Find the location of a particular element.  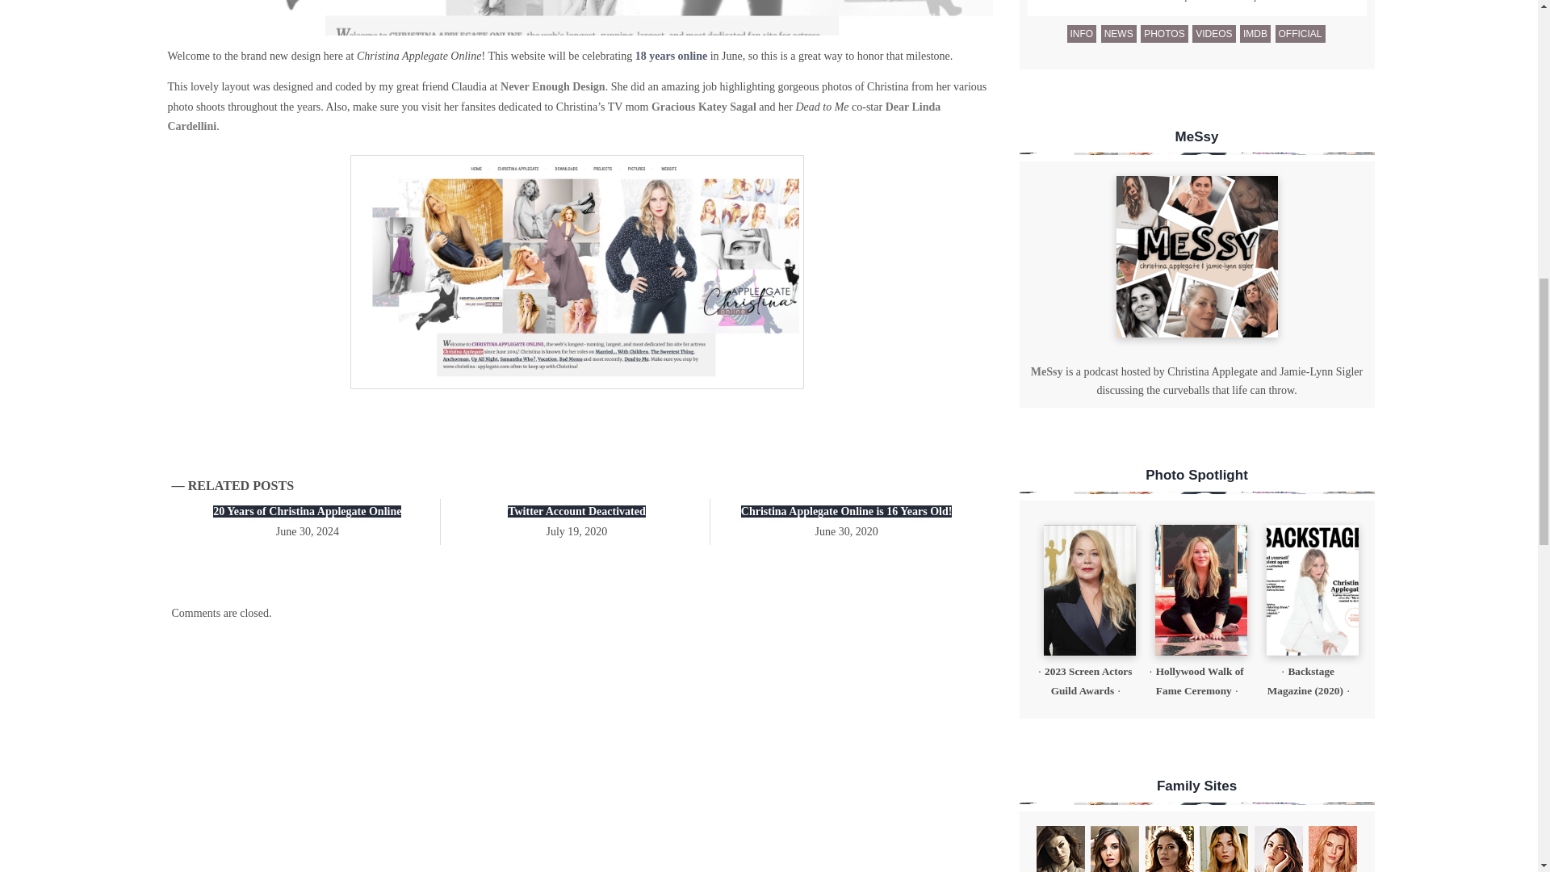

NEWS is located at coordinates (1118, 34).